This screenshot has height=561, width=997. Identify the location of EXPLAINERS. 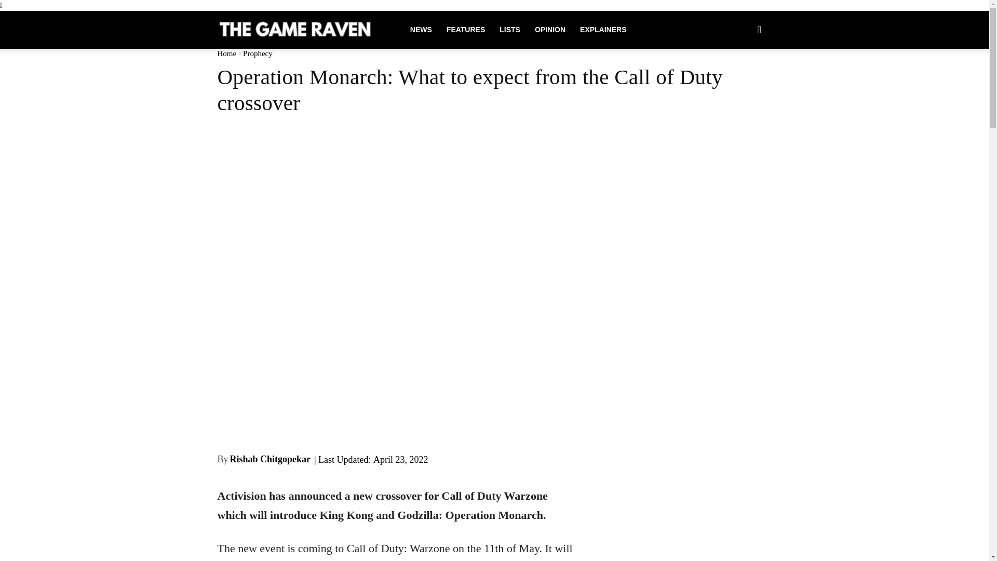
(602, 30).